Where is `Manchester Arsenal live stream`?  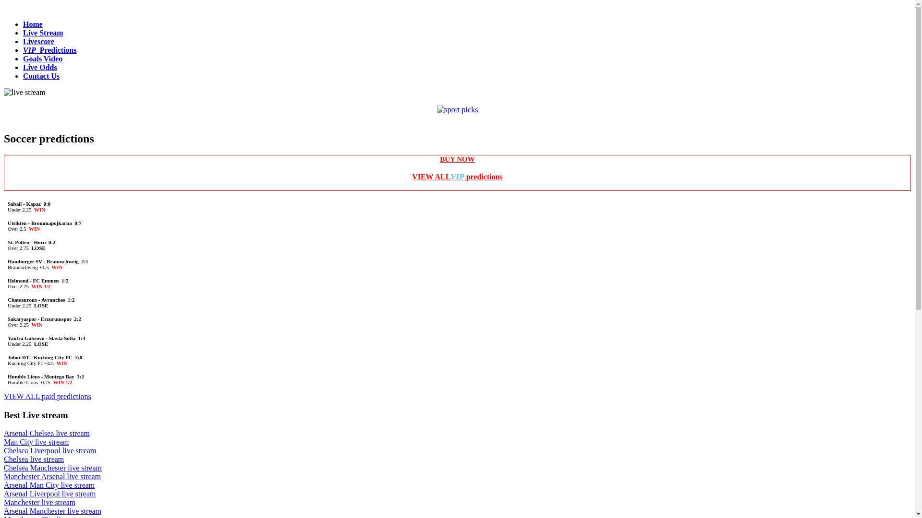 Manchester Arsenal live stream is located at coordinates (52, 477).